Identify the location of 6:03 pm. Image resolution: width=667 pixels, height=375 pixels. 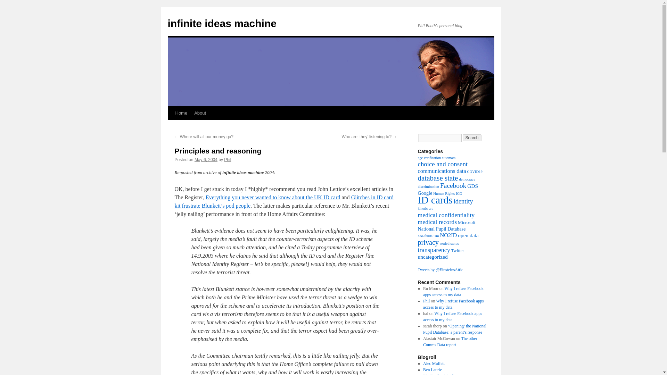
(206, 159).